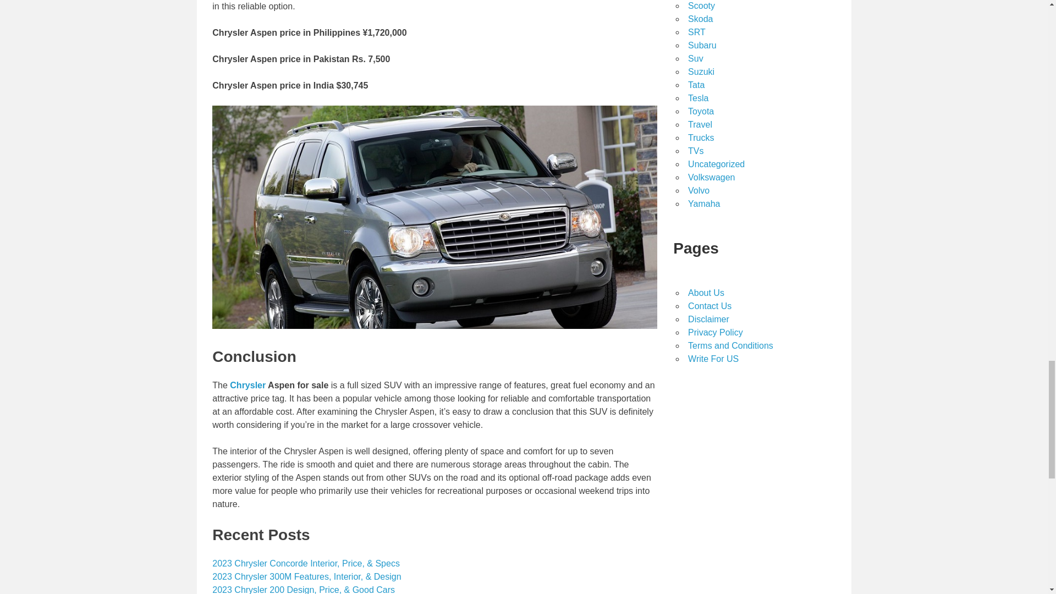  I want to click on Chrysler, so click(248, 385).